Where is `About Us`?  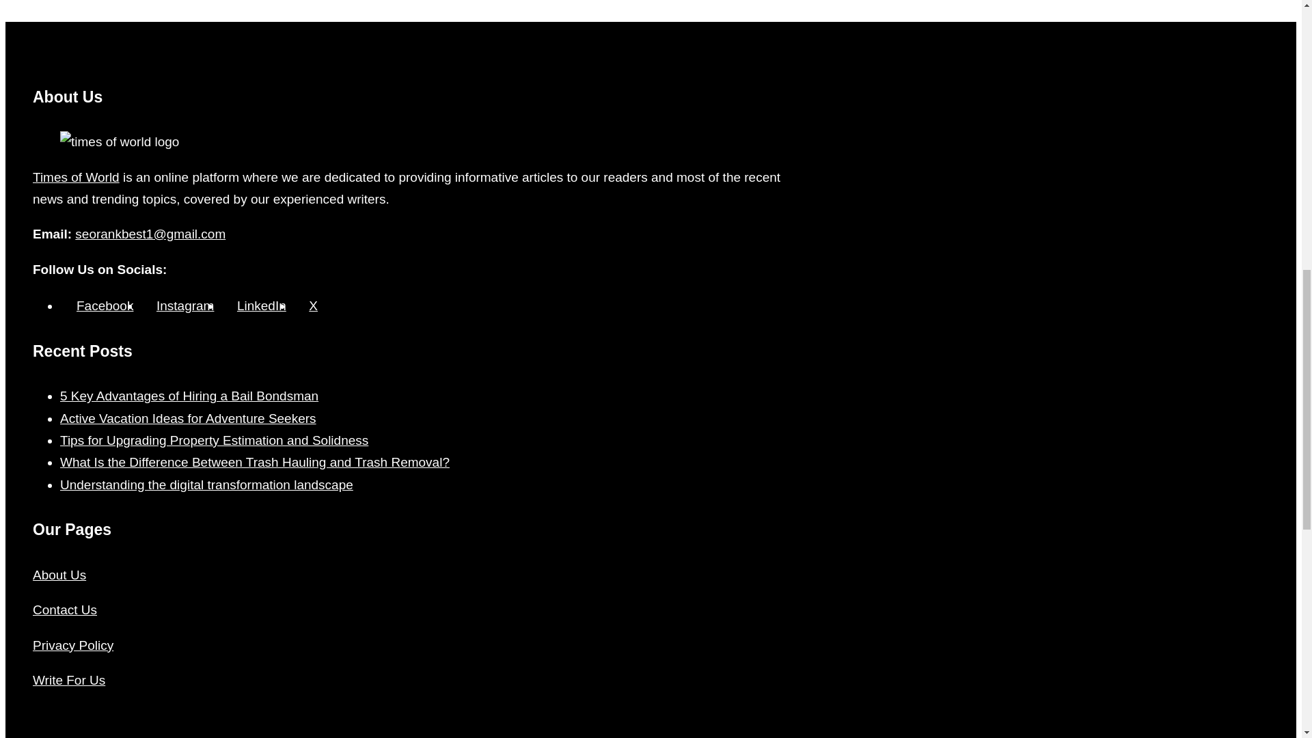 About Us is located at coordinates (59, 575).